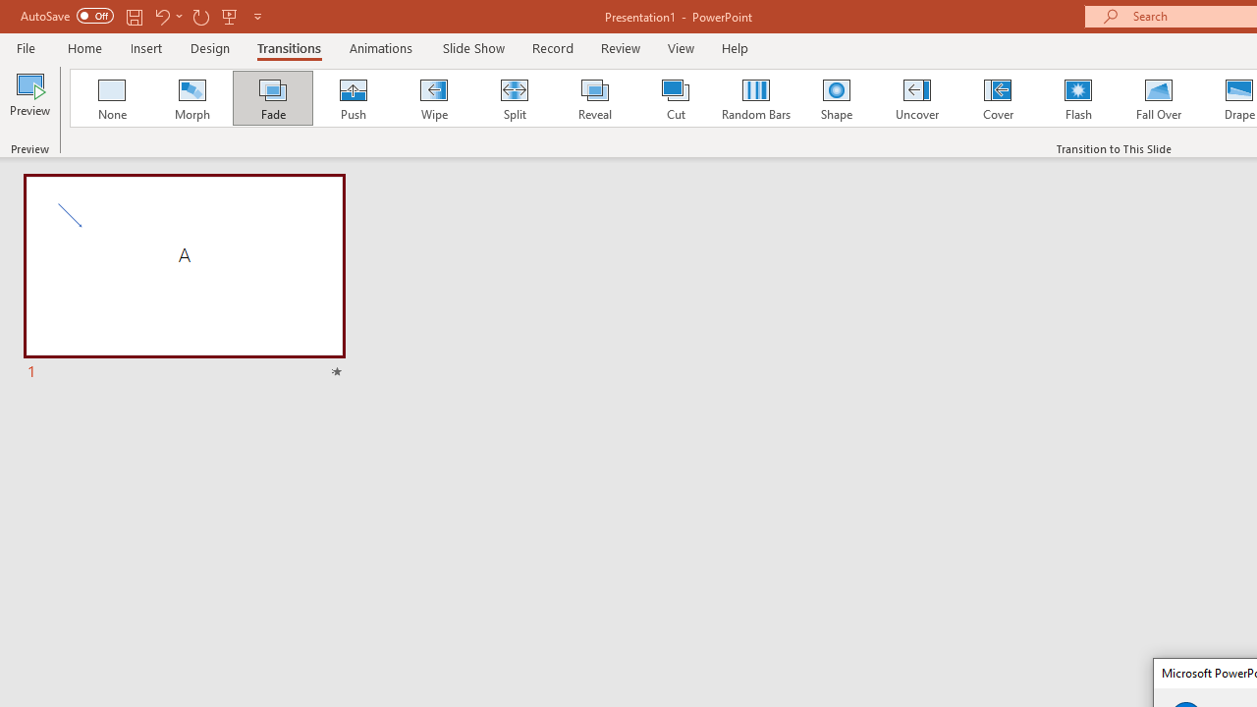 The image size is (1257, 707). I want to click on Slide A, so click(184, 279).